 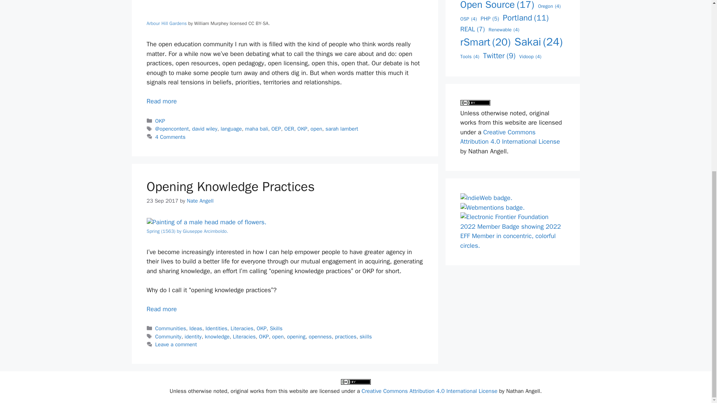 What do you see at coordinates (341, 128) in the screenshot?
I see `sarah lambert` at bounding box center [341, 128].